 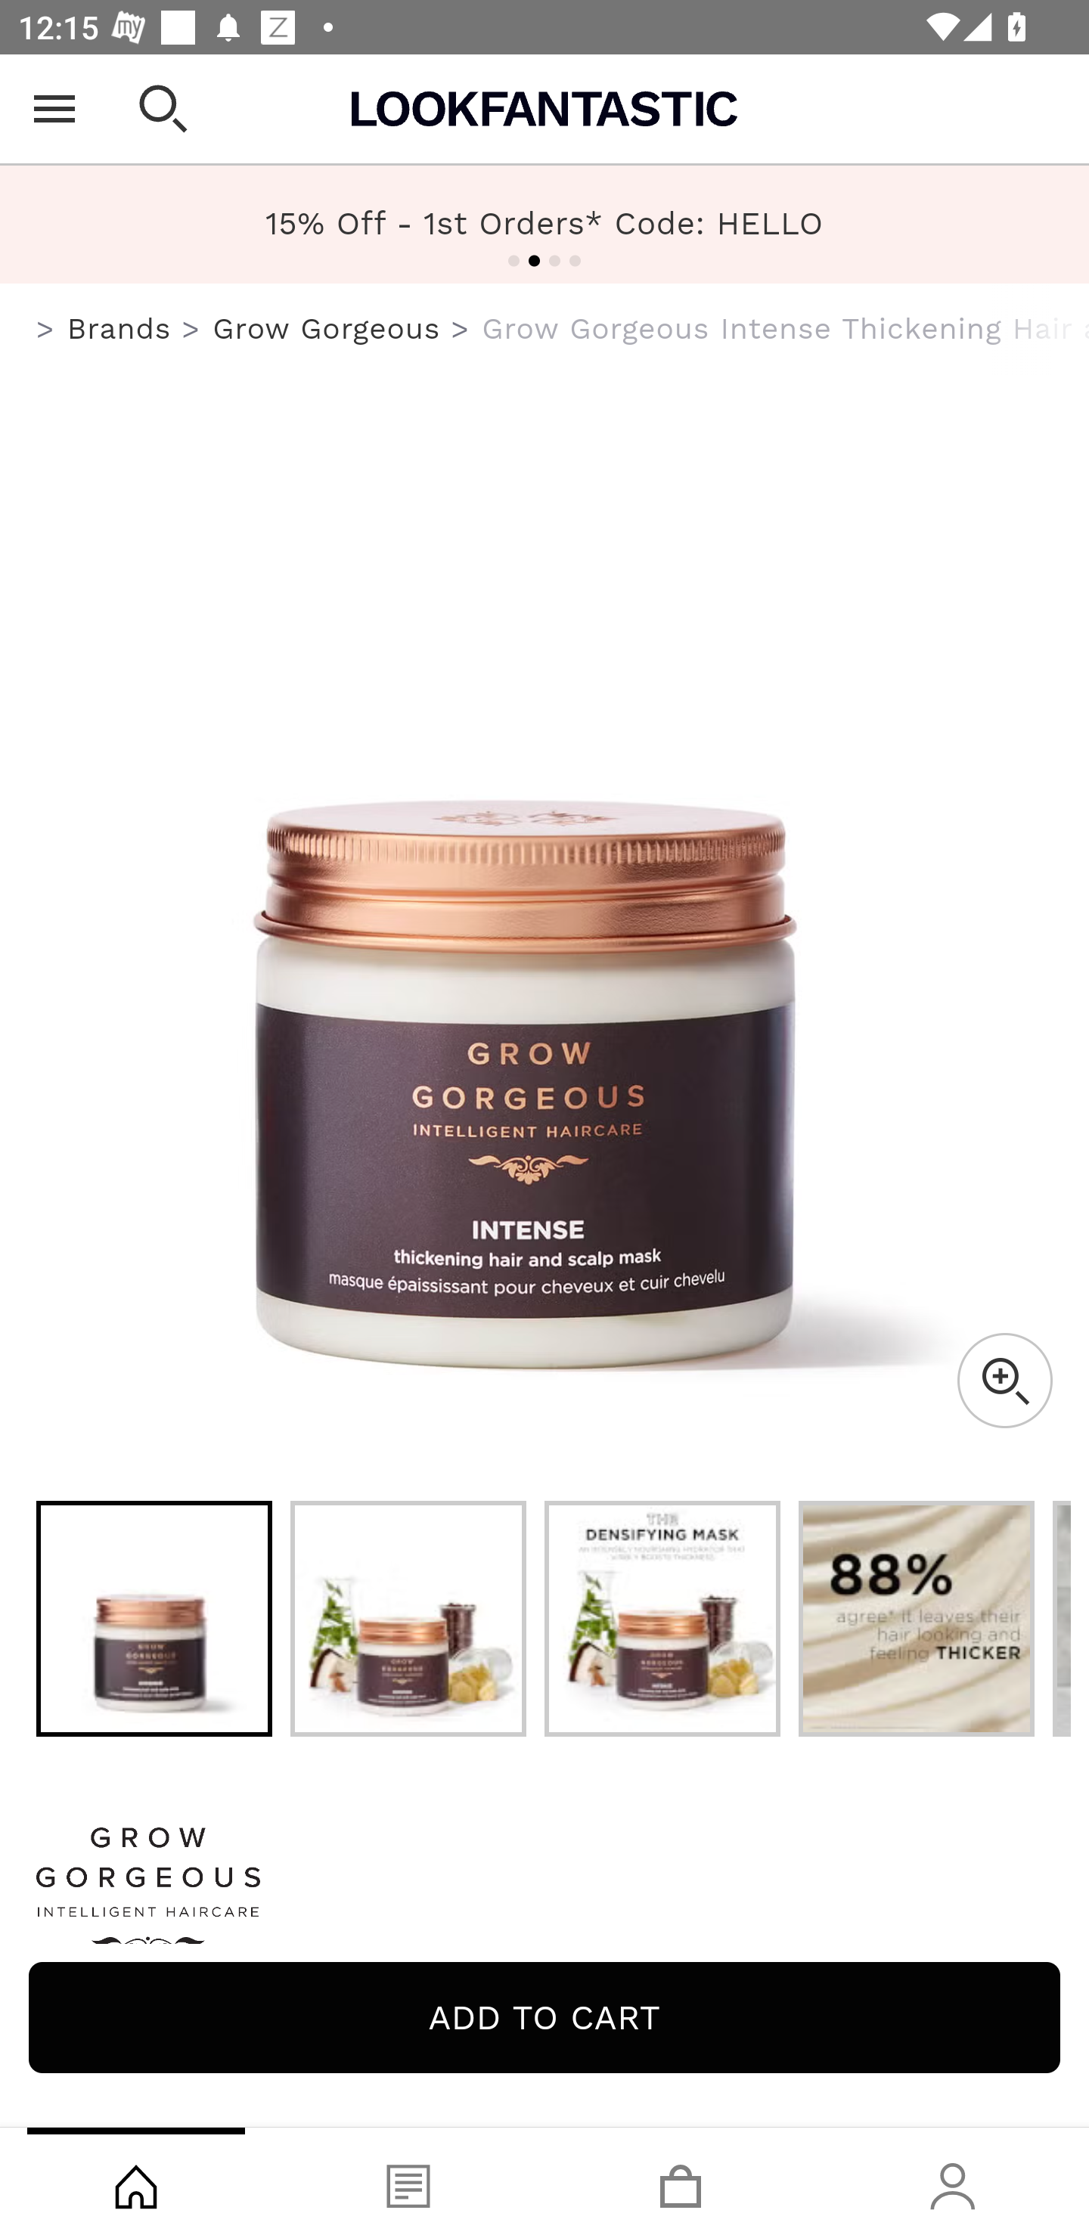 What do you see at coordinates (1004, 1381) in the screenshot?
I see `Zoom` at bounding box center [1004, 1381].